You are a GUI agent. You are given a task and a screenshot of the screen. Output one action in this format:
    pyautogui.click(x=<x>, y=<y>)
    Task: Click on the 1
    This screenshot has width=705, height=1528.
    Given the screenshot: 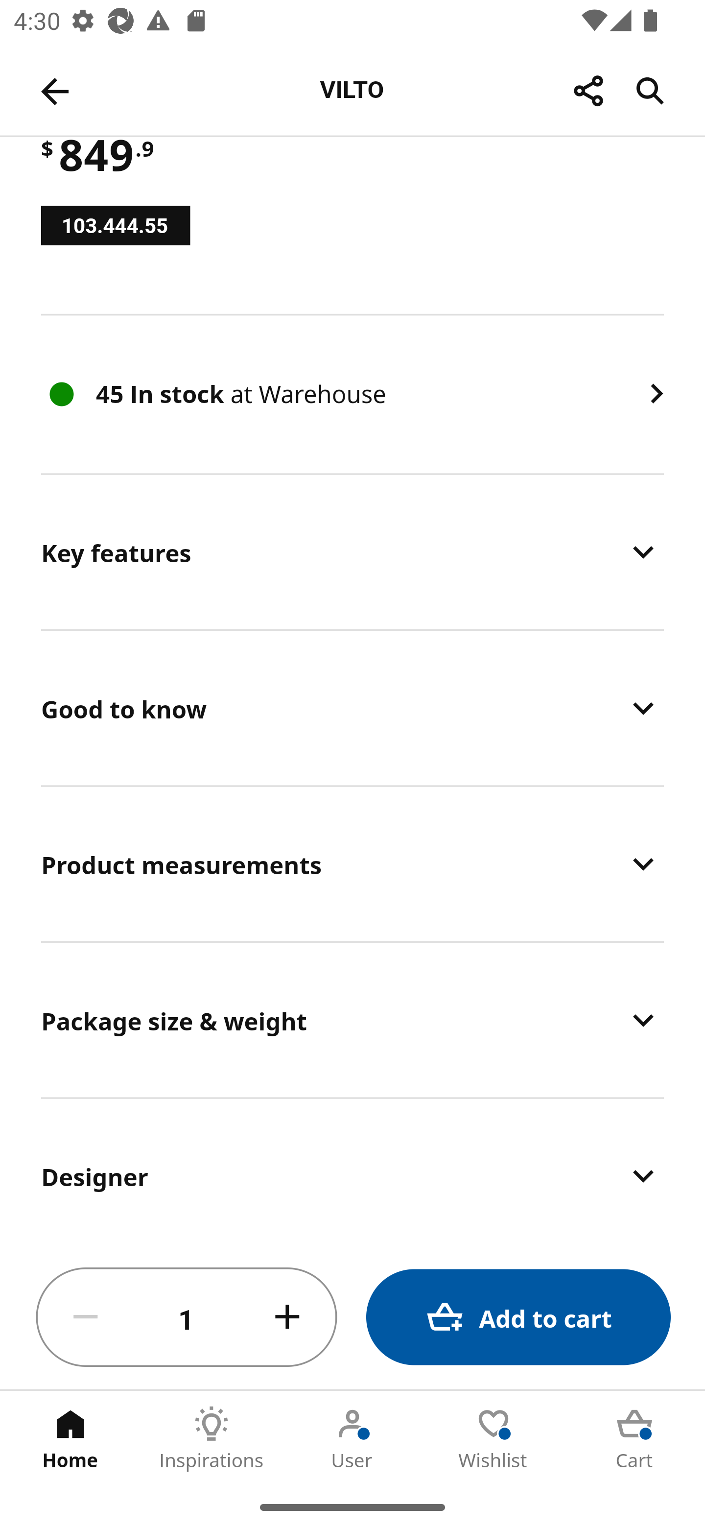 What is the action you would take?
    pyautogui.click(x=187, y=1317)
    